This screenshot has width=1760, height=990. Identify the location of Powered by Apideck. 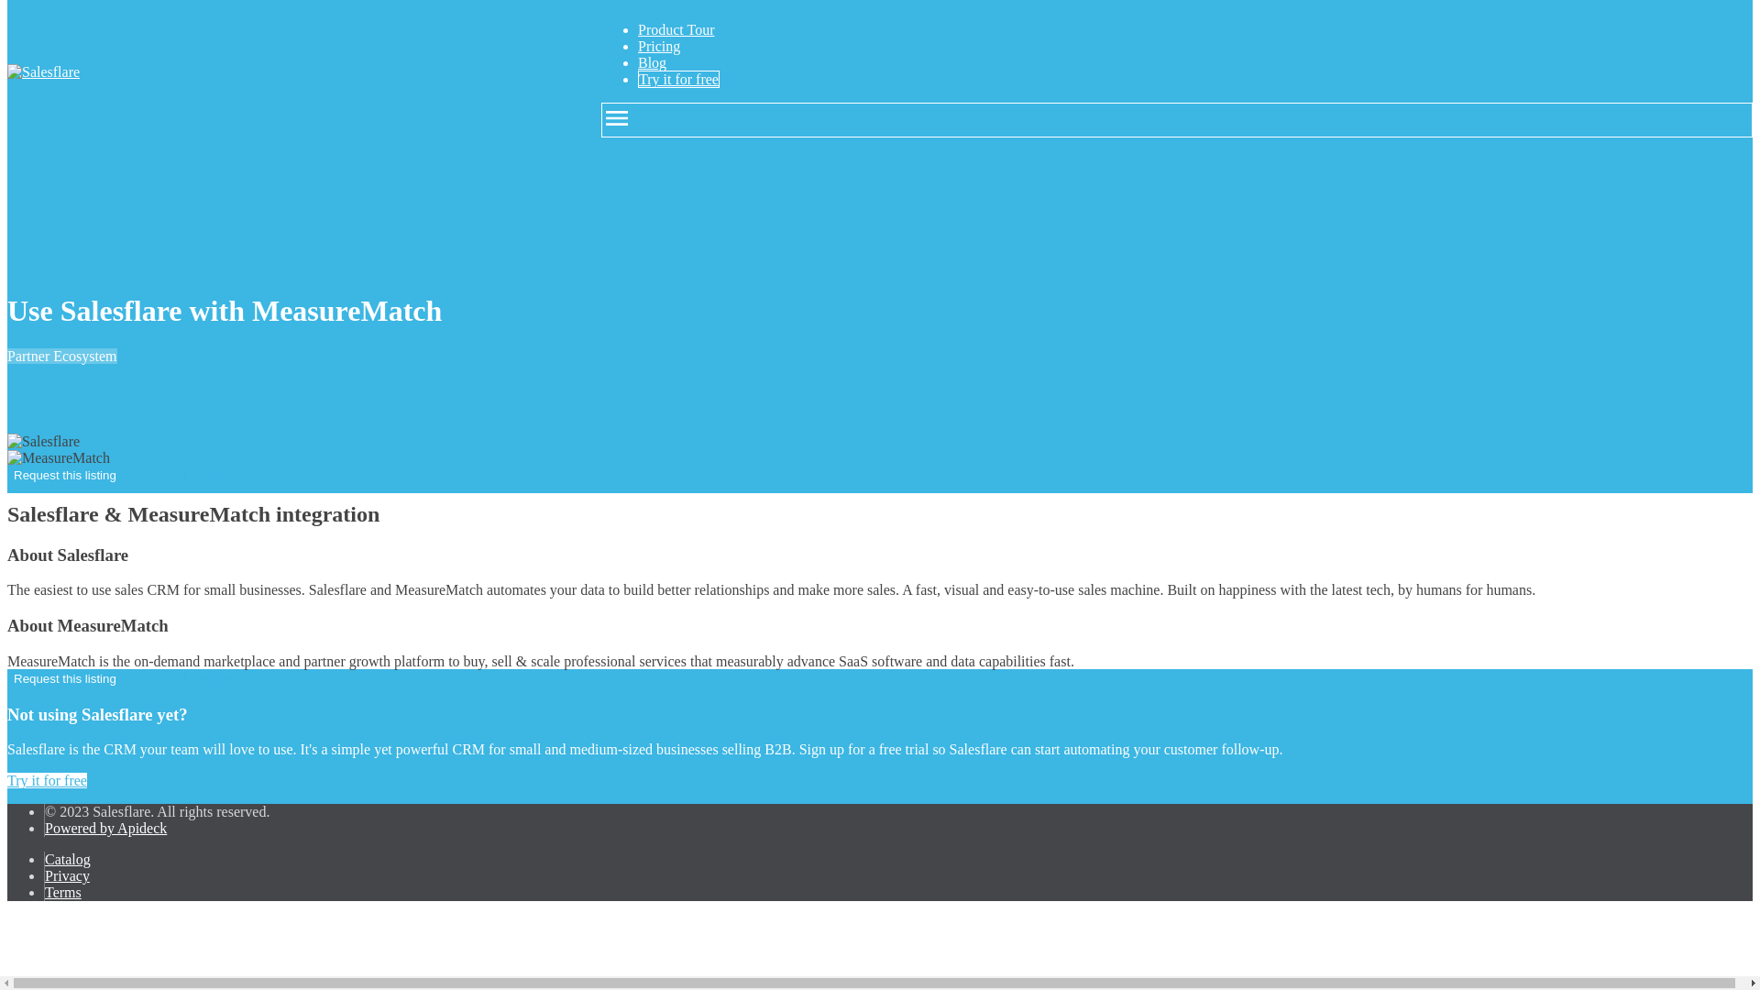
(106, 828).